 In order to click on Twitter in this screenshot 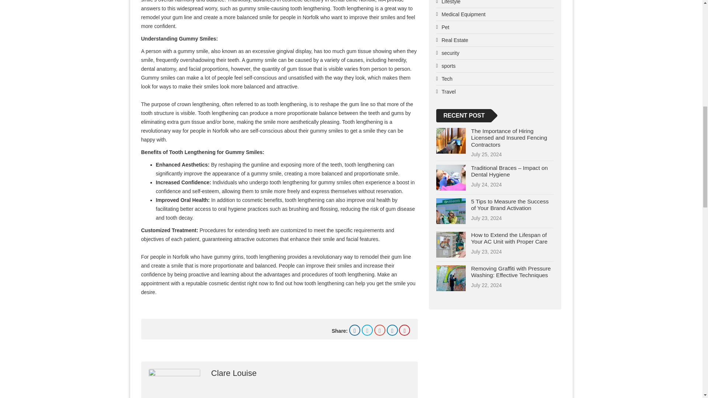, I will do `click(367, 330)`.